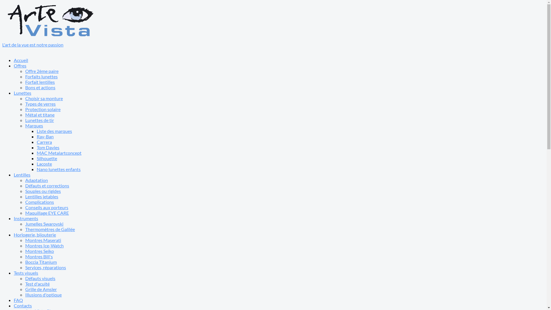  I want to click on Contacts, so click(23, 305).